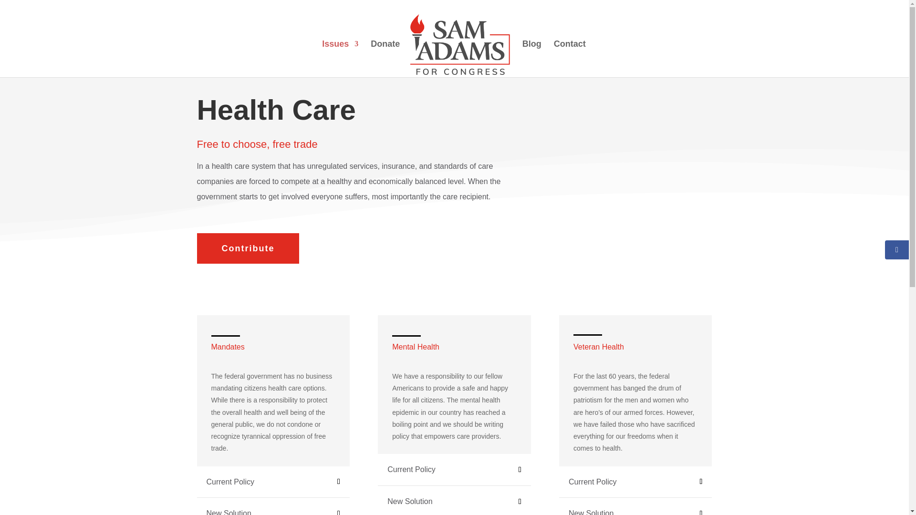  What do you see at coordinates (570, 59) in the screenshot?
I see `Contact` at bounding box center [570, 59].